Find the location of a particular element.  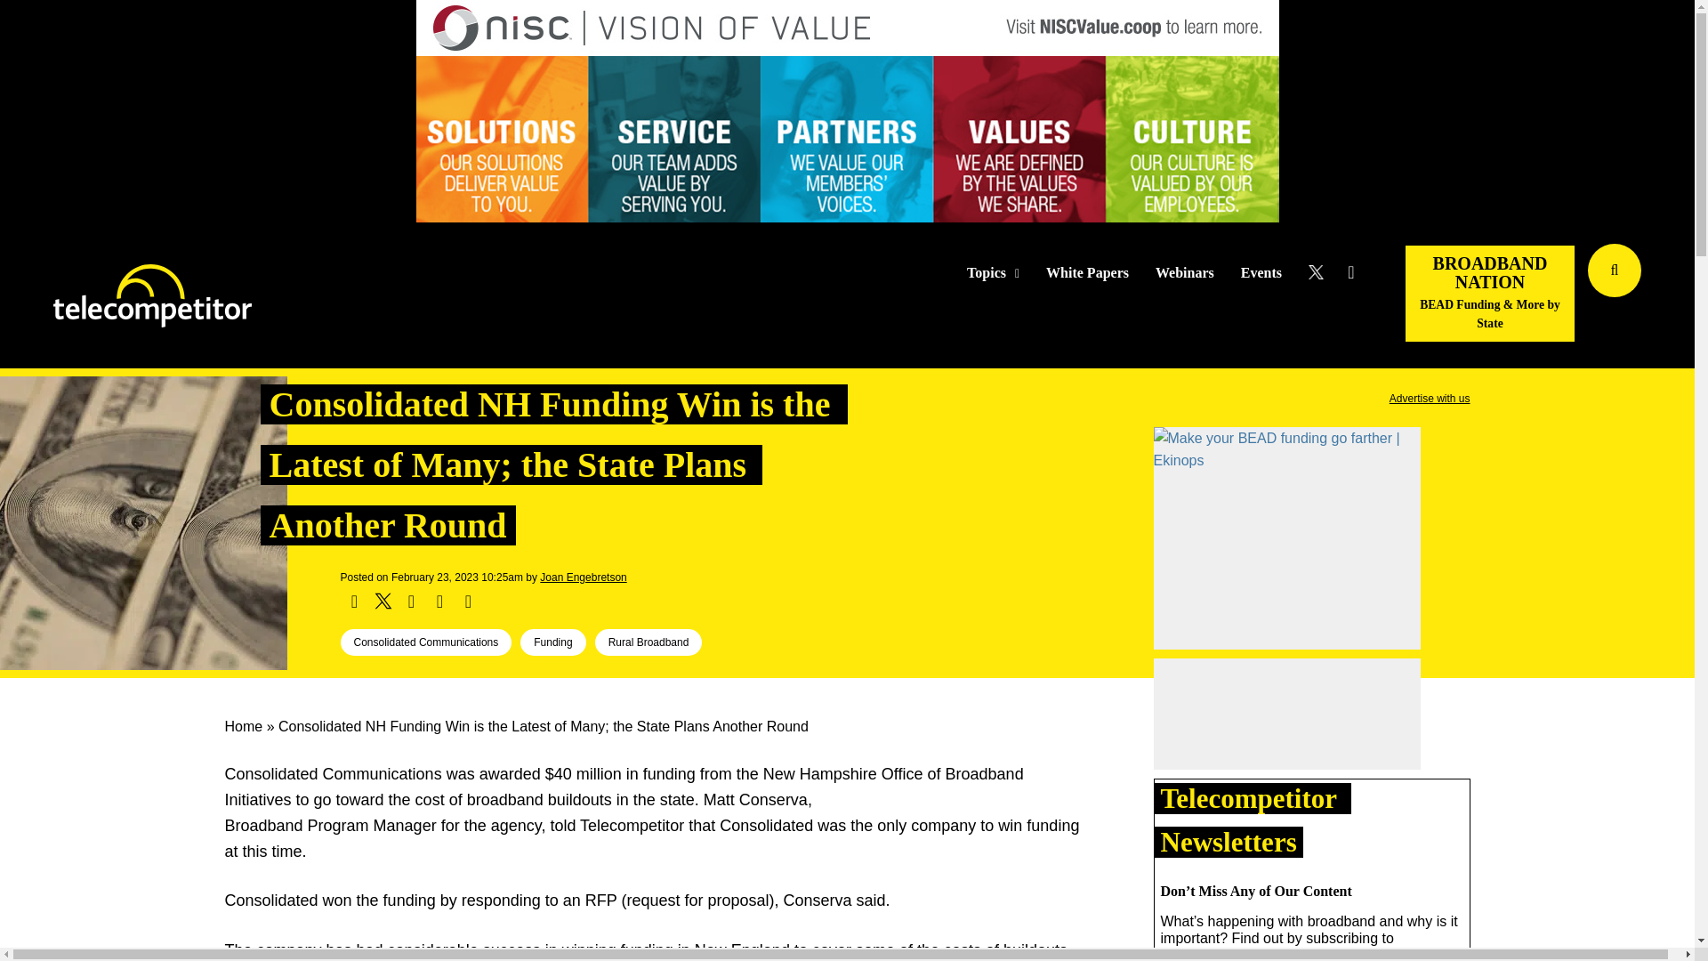

Share on Facebook is located at coordinates (354, 602).